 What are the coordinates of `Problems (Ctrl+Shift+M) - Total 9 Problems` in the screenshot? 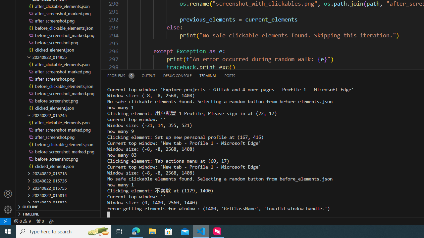 It's located at (121, 75).